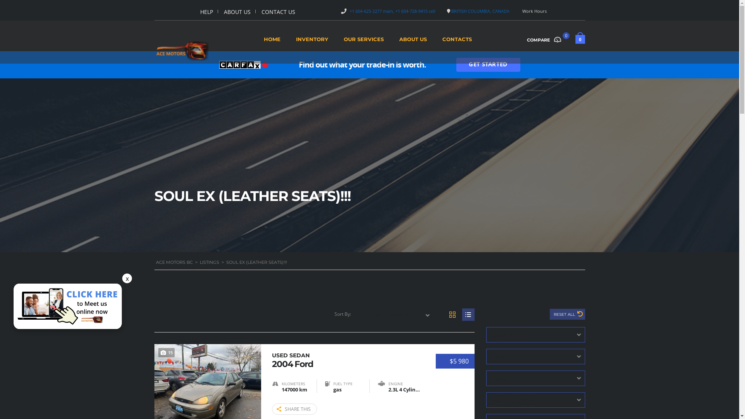 The height and width of the screenshot is (419, 745). I want to click on LISTINGS, so click(209, 262).